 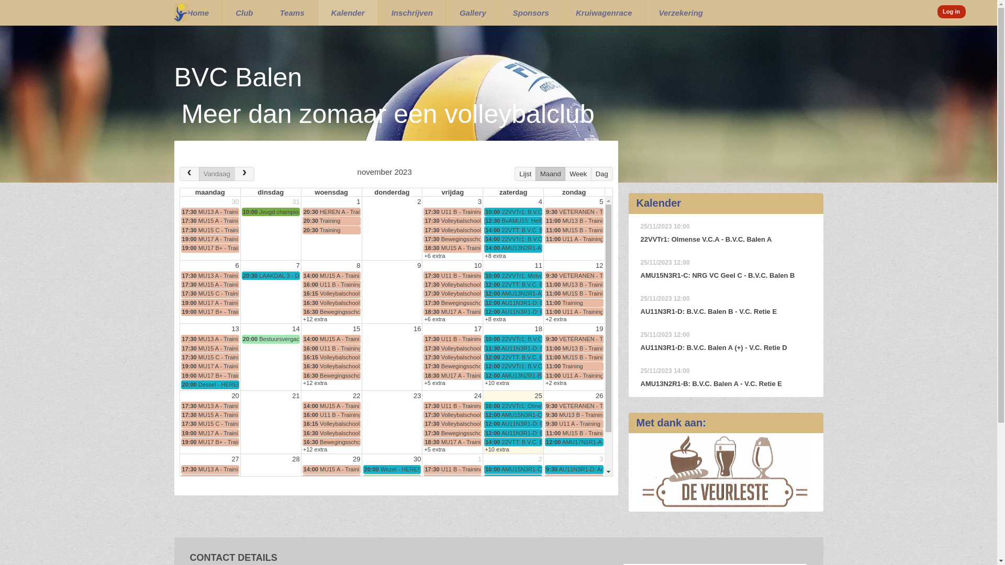 I want to click on 17:30 MU15 C - Training, so click(x=210, y=424).